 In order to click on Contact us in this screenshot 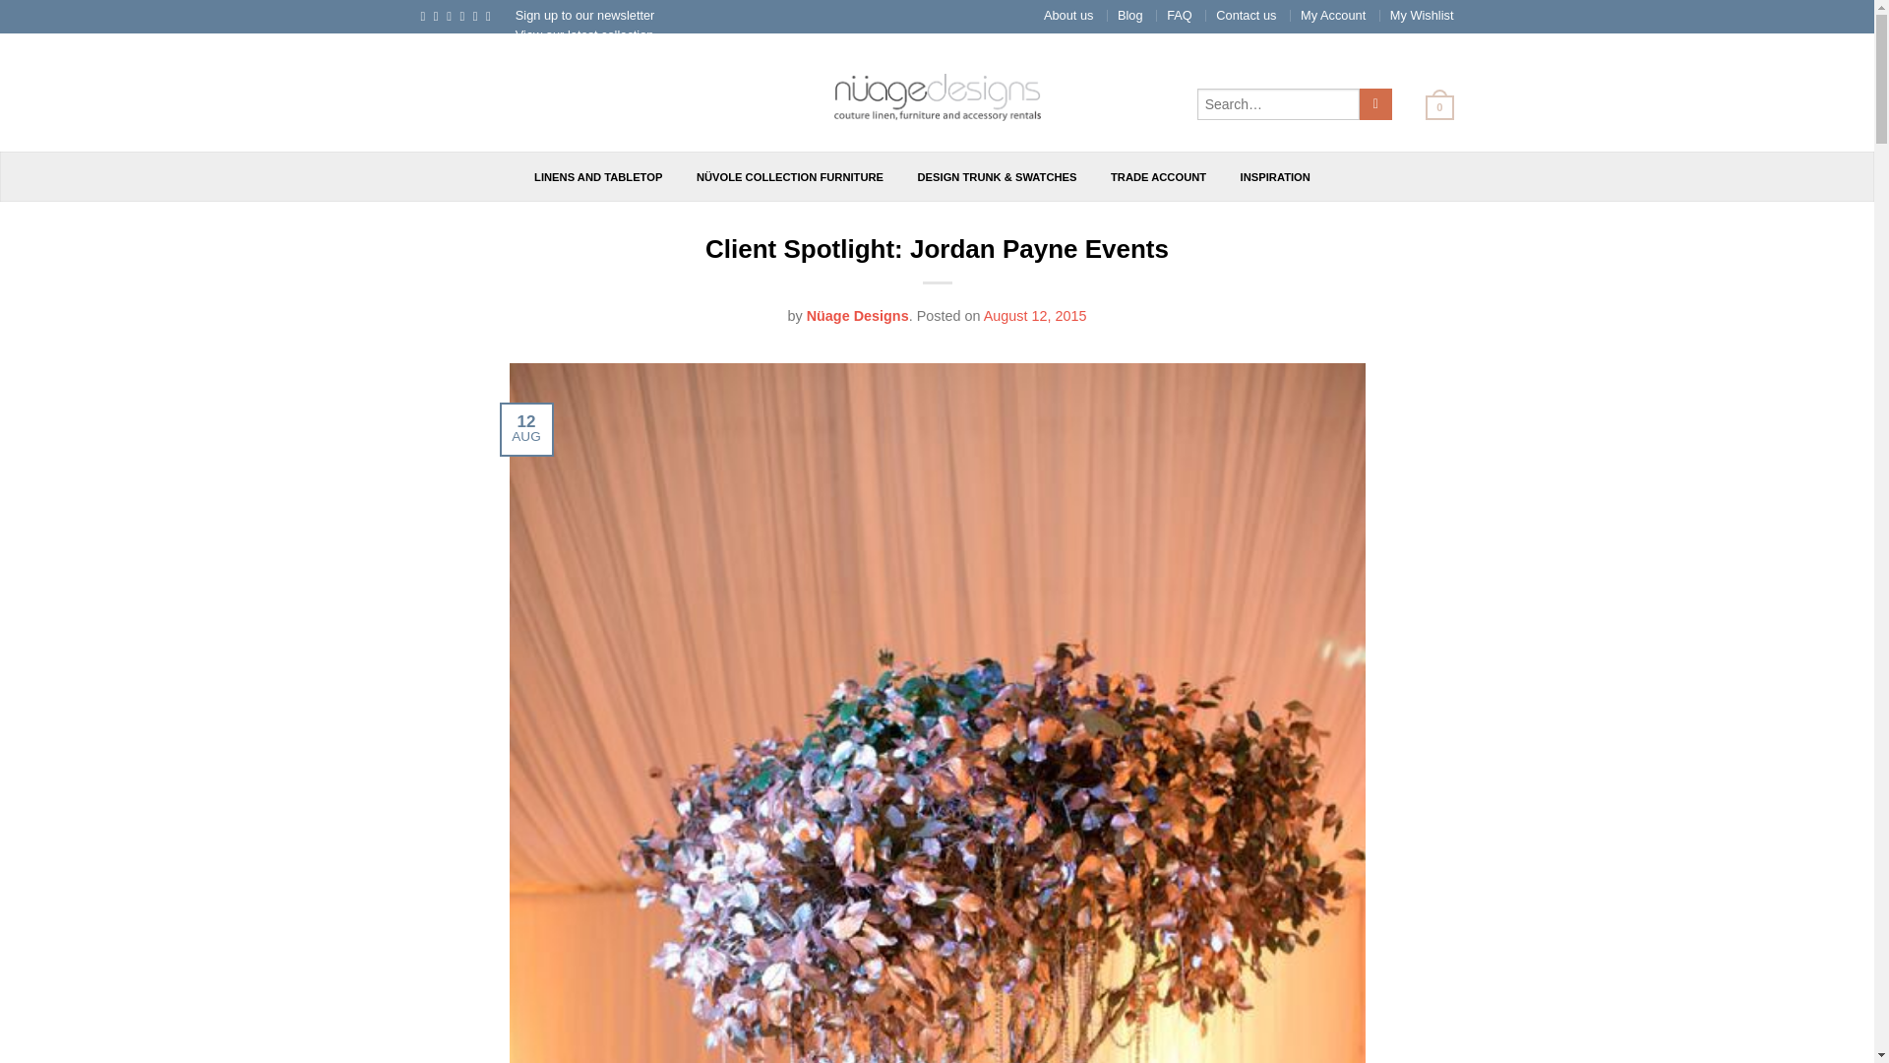, I will do `click(1246, 14)`.